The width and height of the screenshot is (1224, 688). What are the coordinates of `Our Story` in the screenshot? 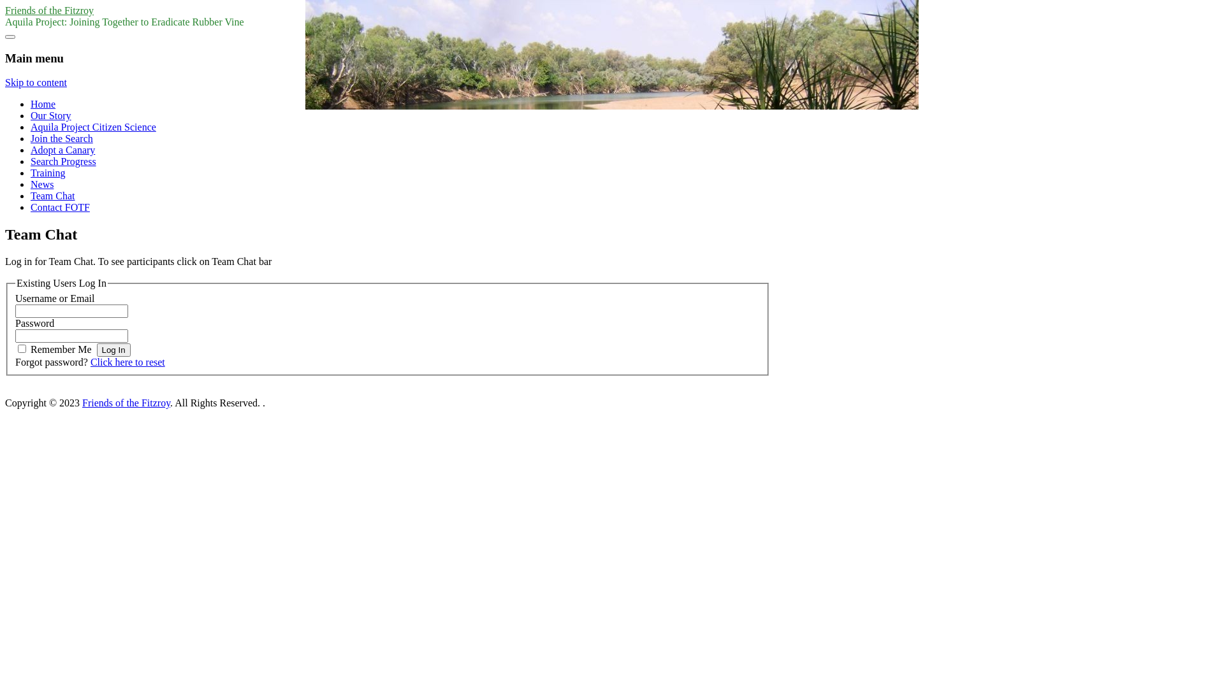 It's located at (51, 116).